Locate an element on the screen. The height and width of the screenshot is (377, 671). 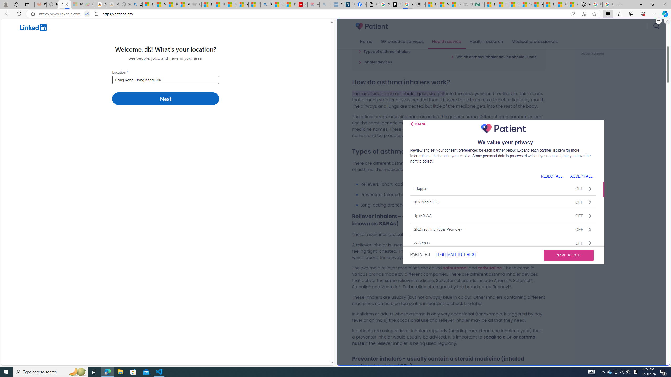
search is located at coordinates (656, 26).